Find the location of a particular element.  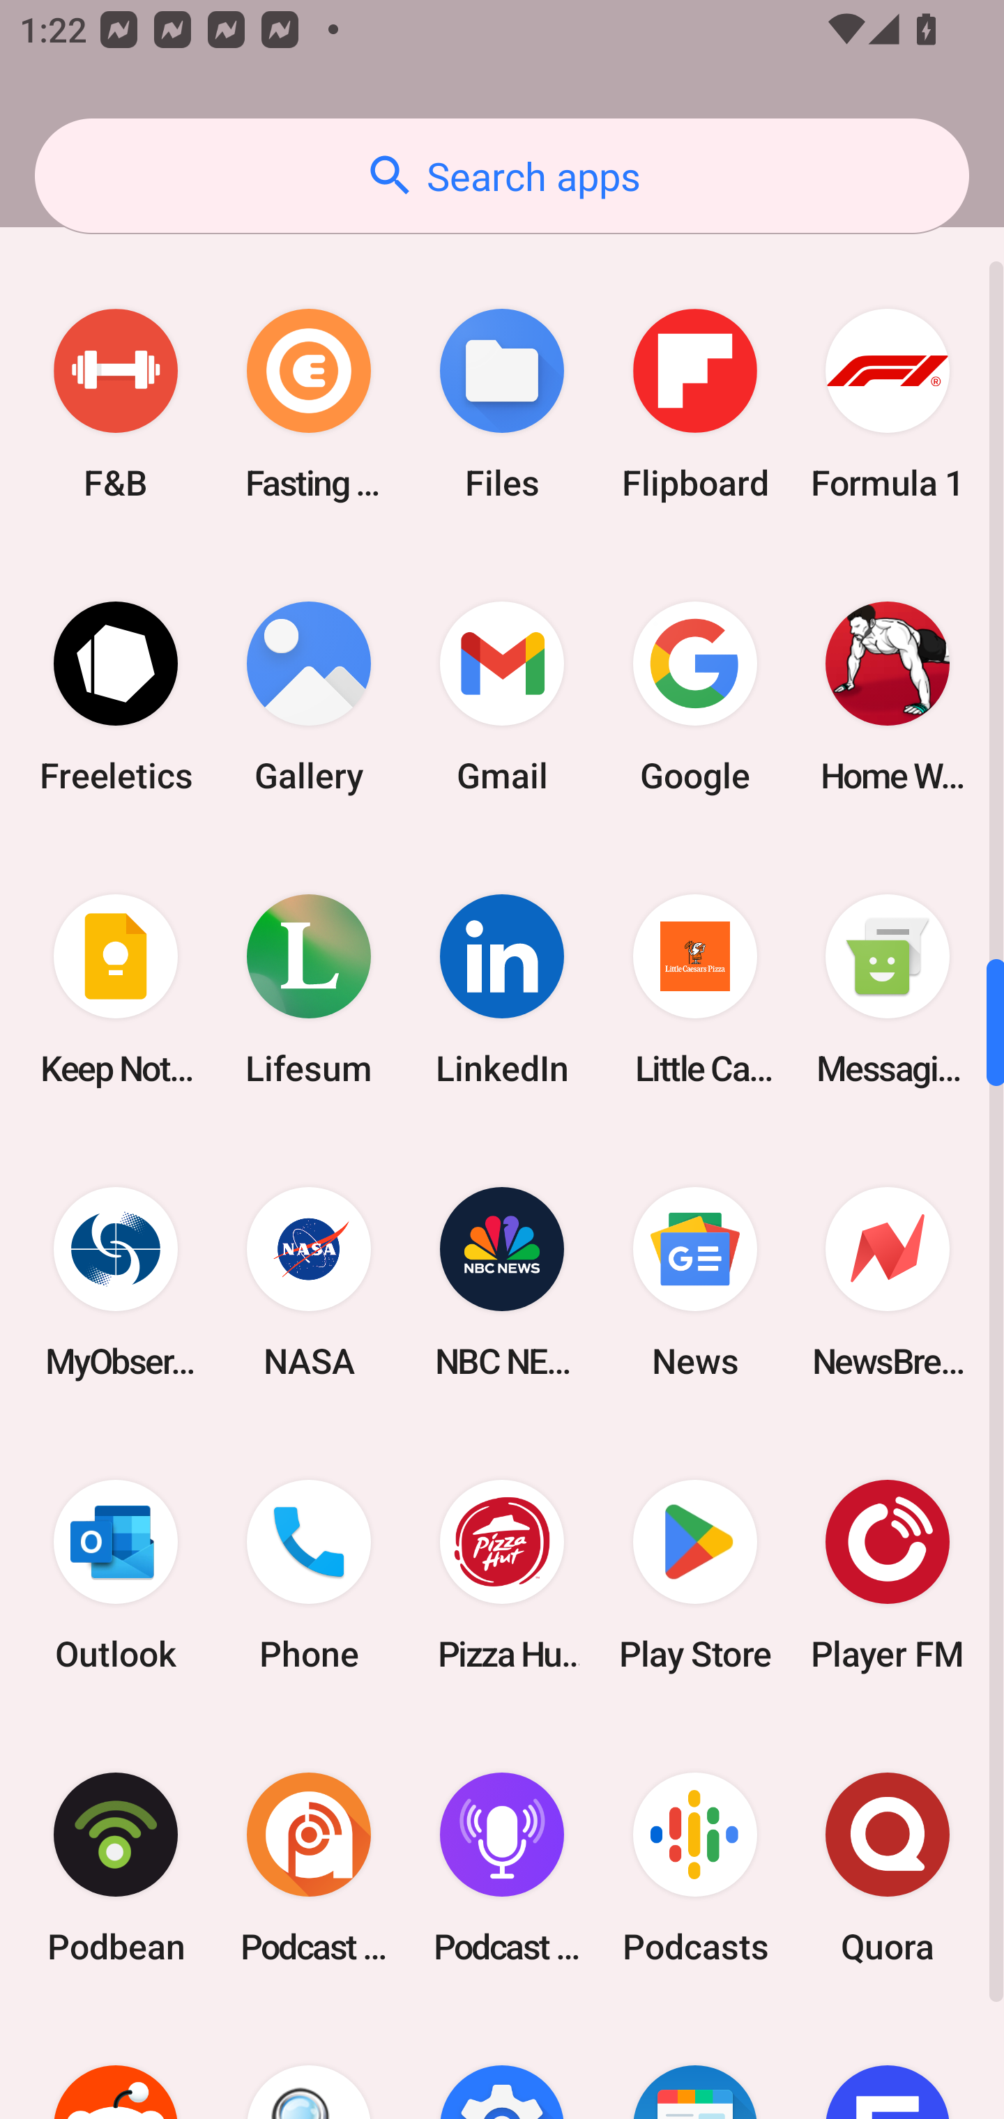

Little Caesars Pizza is located at coordinates (694, 989).